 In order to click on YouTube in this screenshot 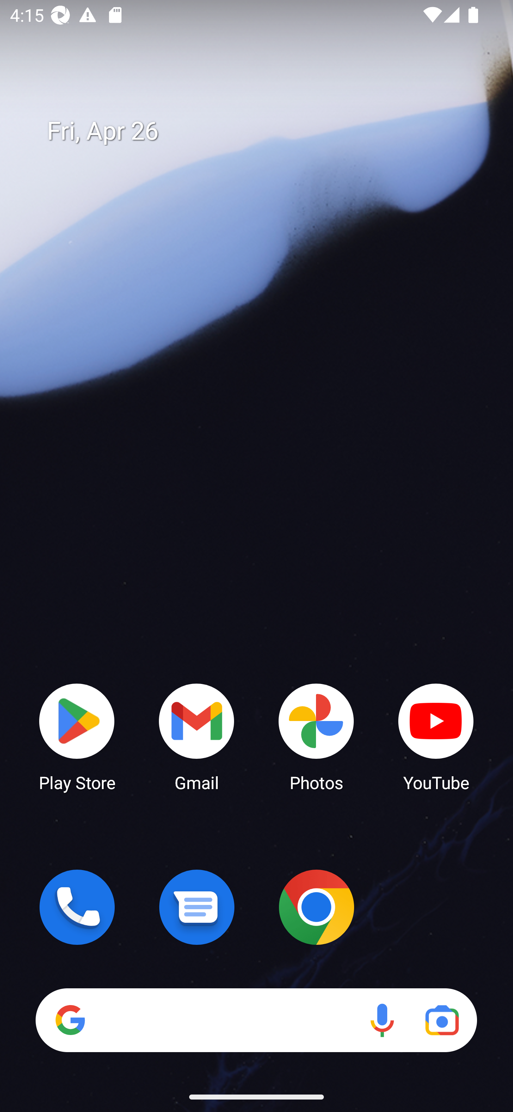, I will do `click(436, 736)`.